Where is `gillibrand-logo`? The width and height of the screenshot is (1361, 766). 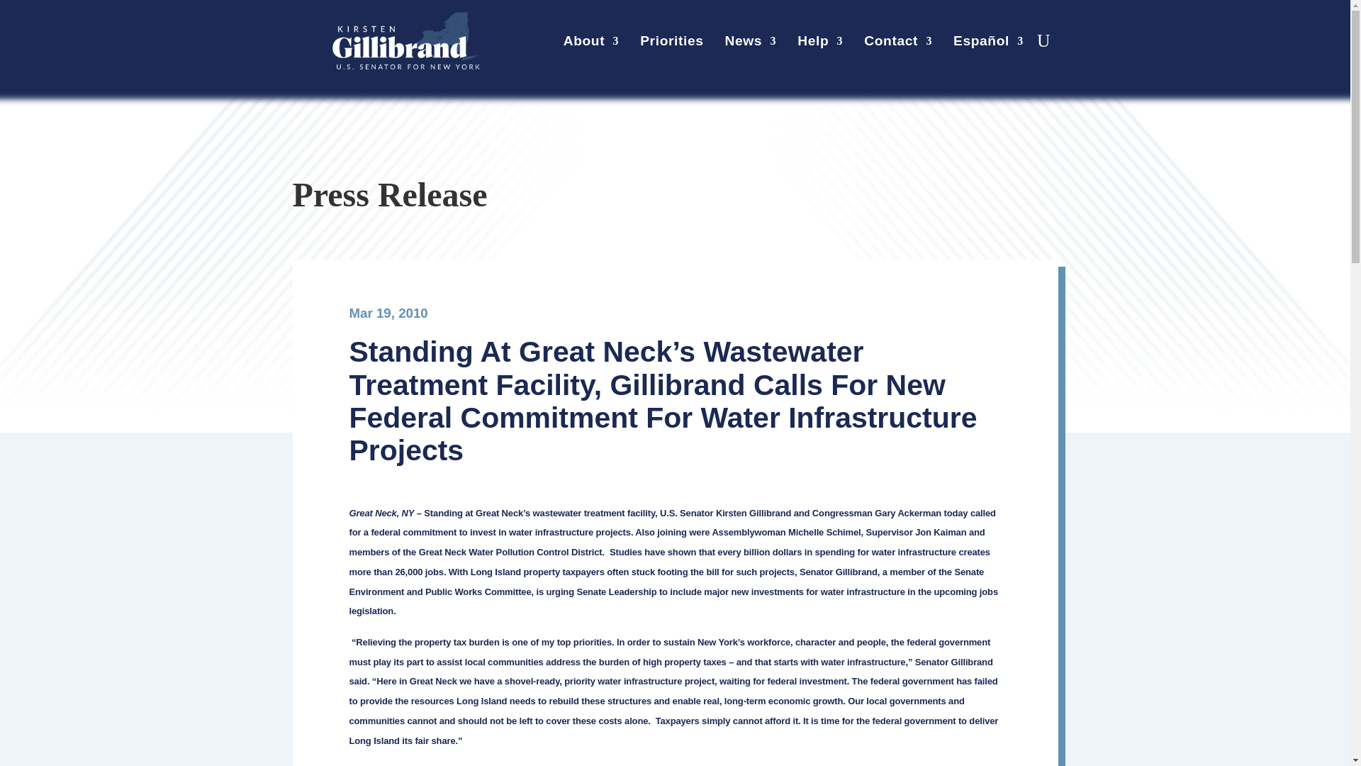 gillibrand-logo is located at coordinates (405, 41).